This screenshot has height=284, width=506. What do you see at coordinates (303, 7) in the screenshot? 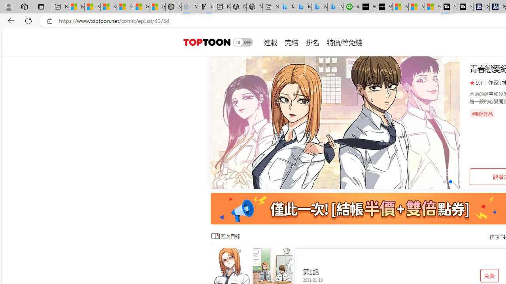
I see `Microsoft Bing Travel - Stays in Bangkok, Bangkok, Thailand` at bounding box center [303, 7].